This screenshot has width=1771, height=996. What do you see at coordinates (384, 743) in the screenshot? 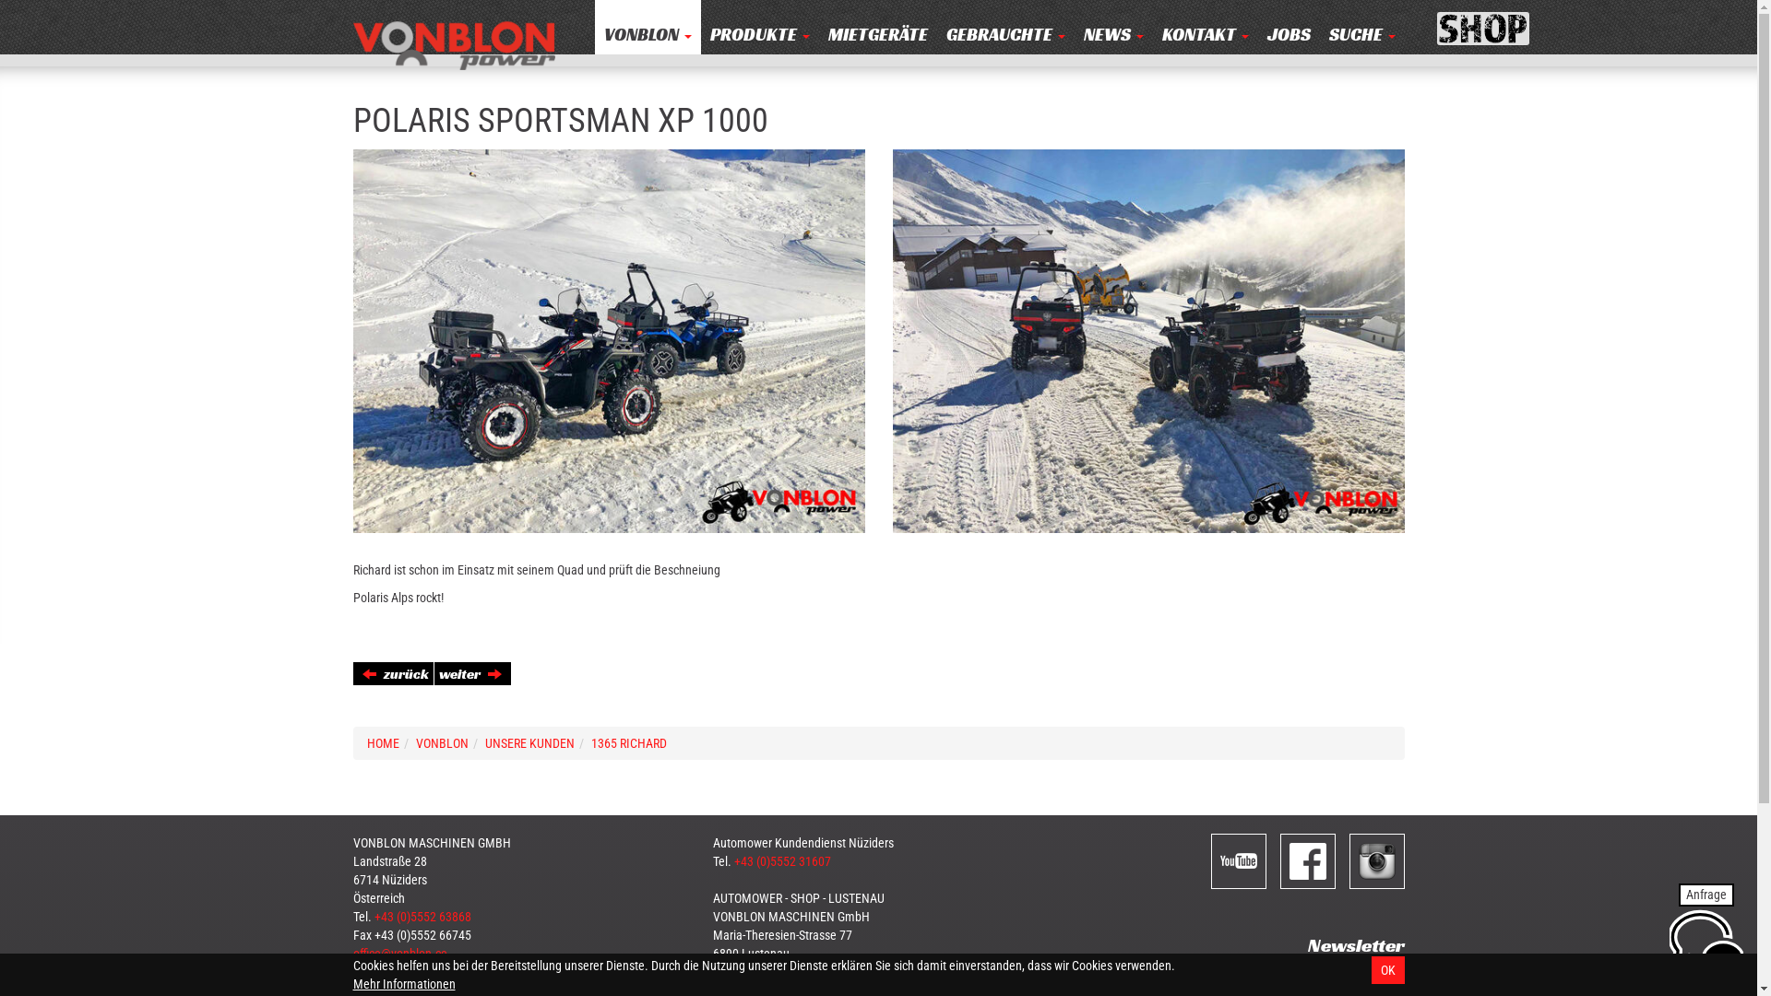
I see `HOME` at bounding box center [384, 743].